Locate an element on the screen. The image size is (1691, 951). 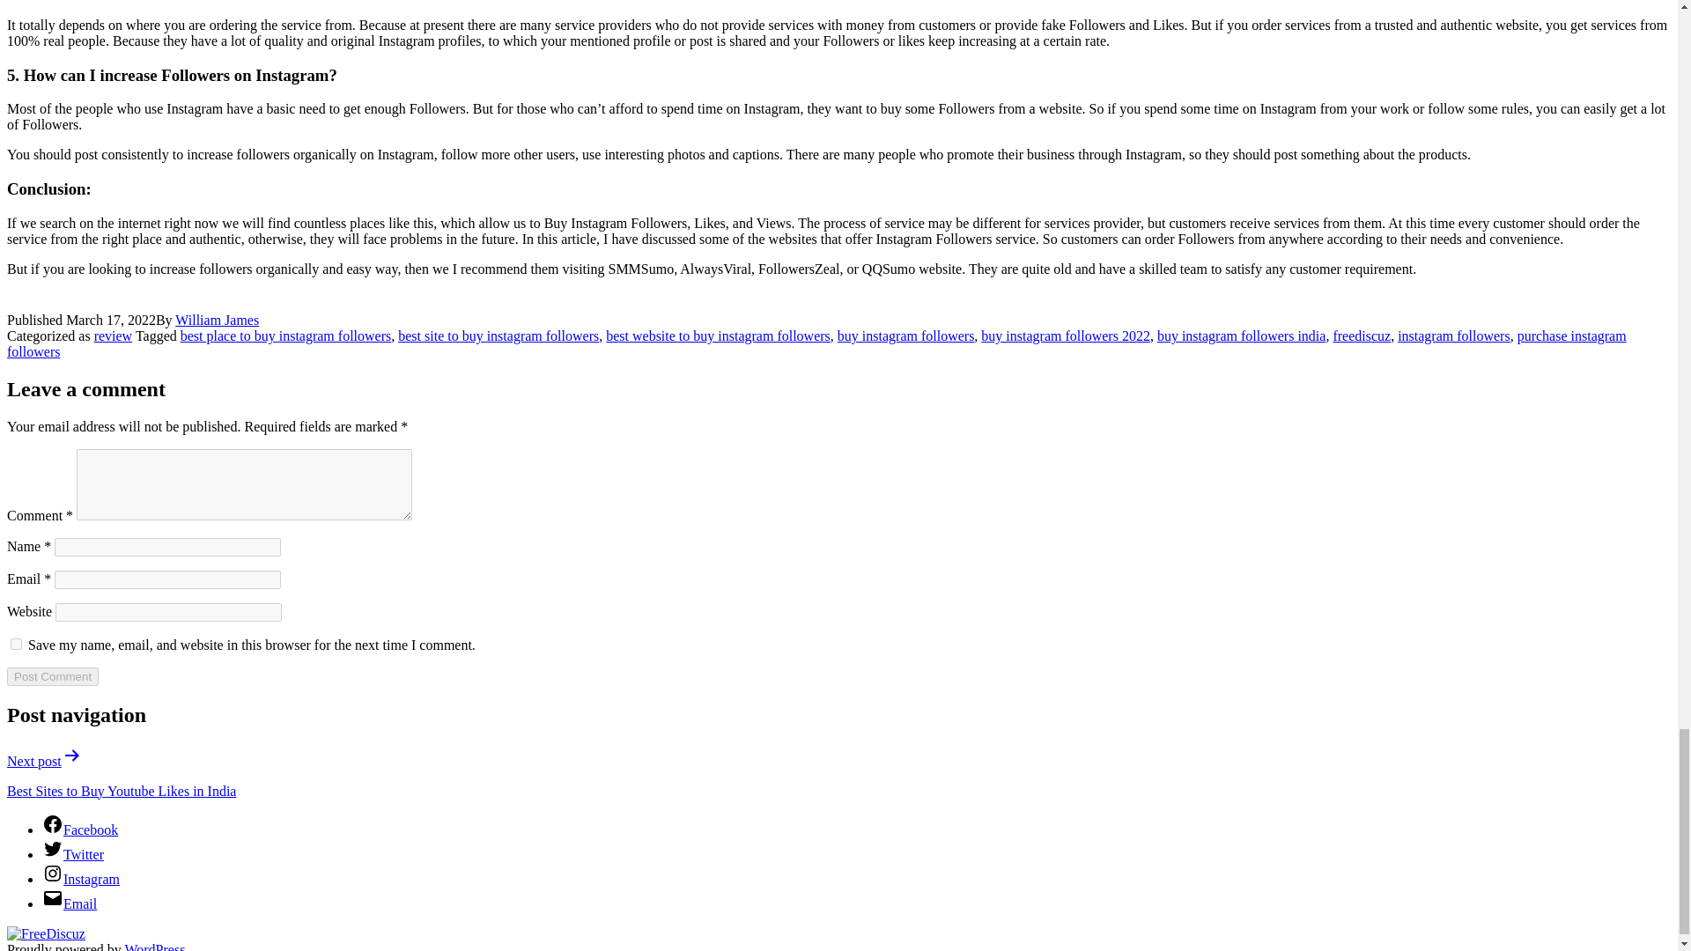
best place to buy instagram followers is located at coordinates (286, 335).